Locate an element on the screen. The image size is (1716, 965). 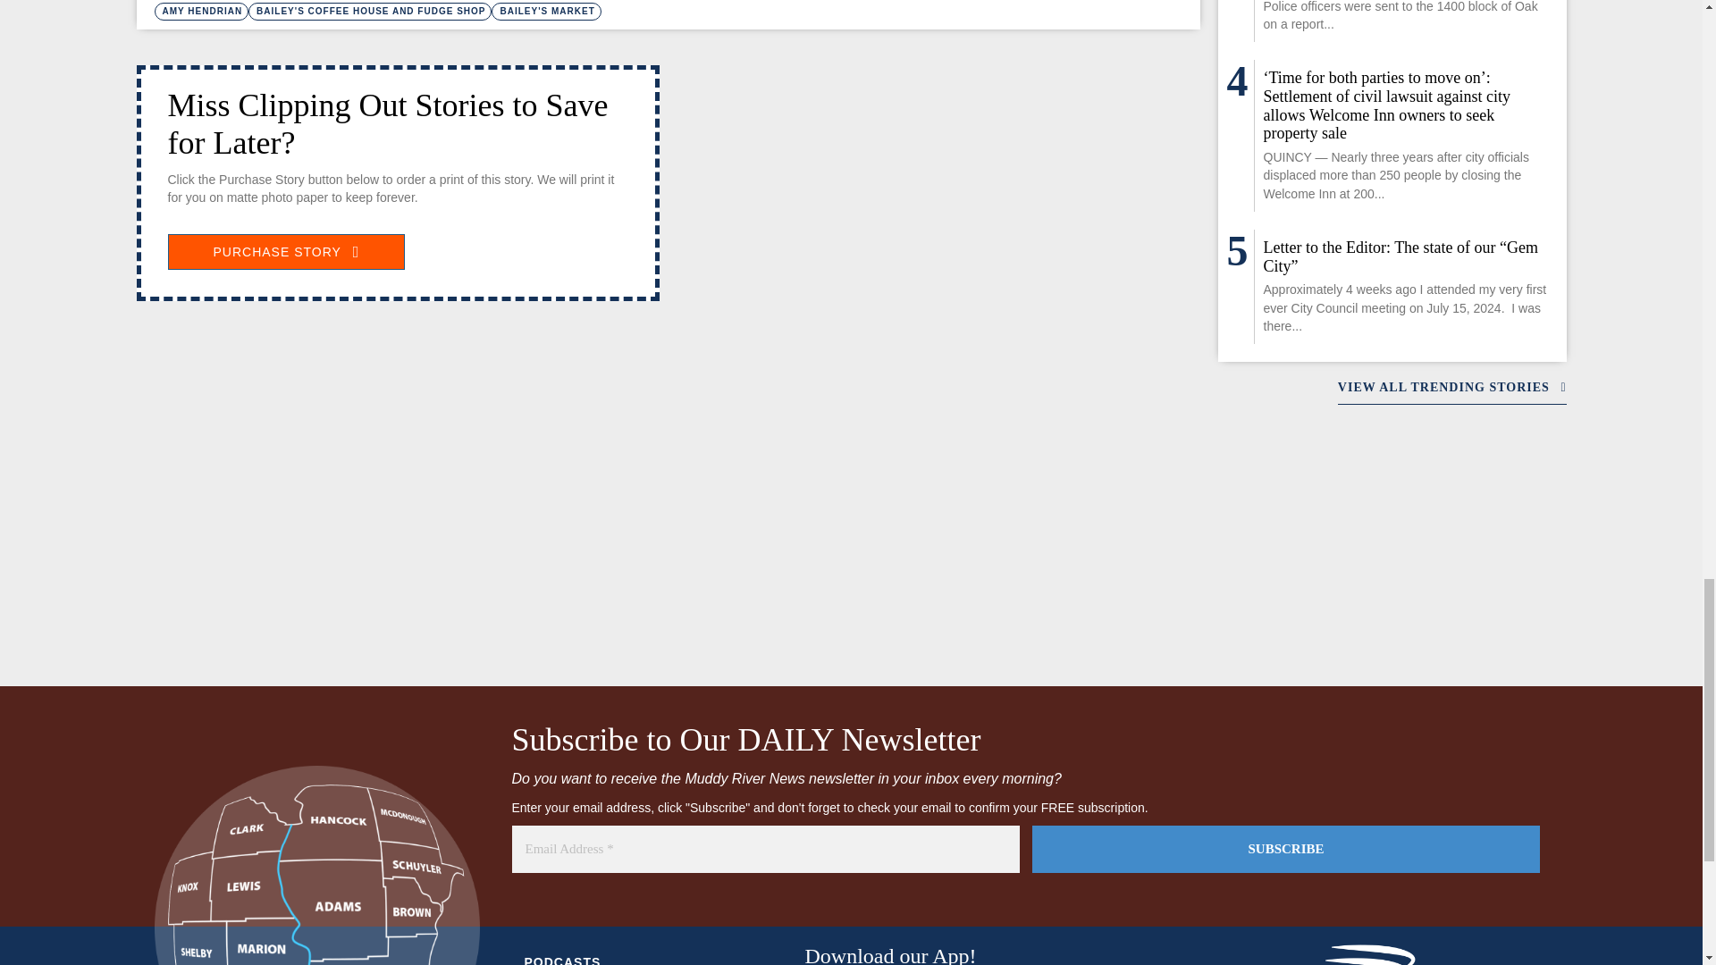
MRN-white is located at coordinates (1384, 954).